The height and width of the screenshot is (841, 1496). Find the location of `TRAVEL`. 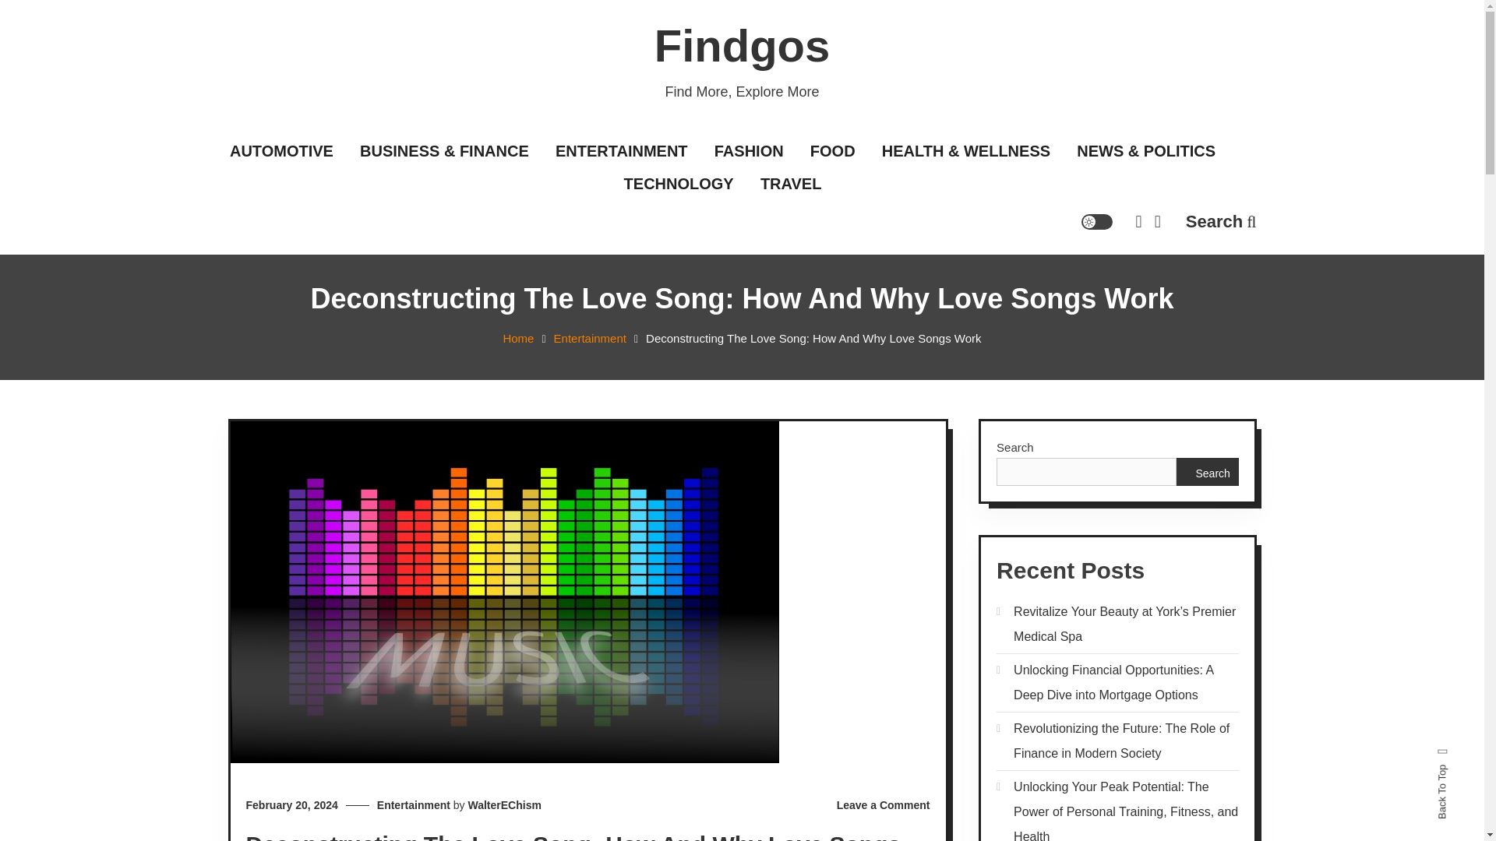

TRAVEL is located at coordinates (790, 185).